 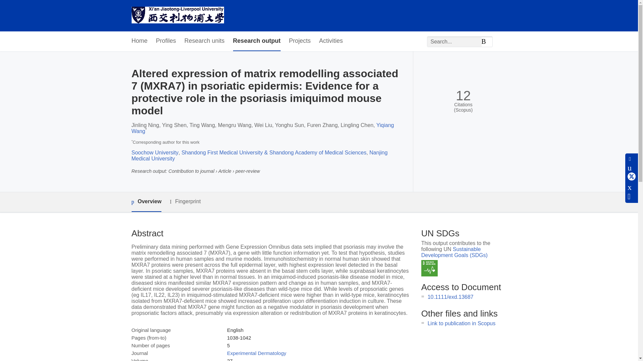 What do you see at coordinates (204, 41) in the screenshot?
I see `Research units` at bounding box center [204, 41].